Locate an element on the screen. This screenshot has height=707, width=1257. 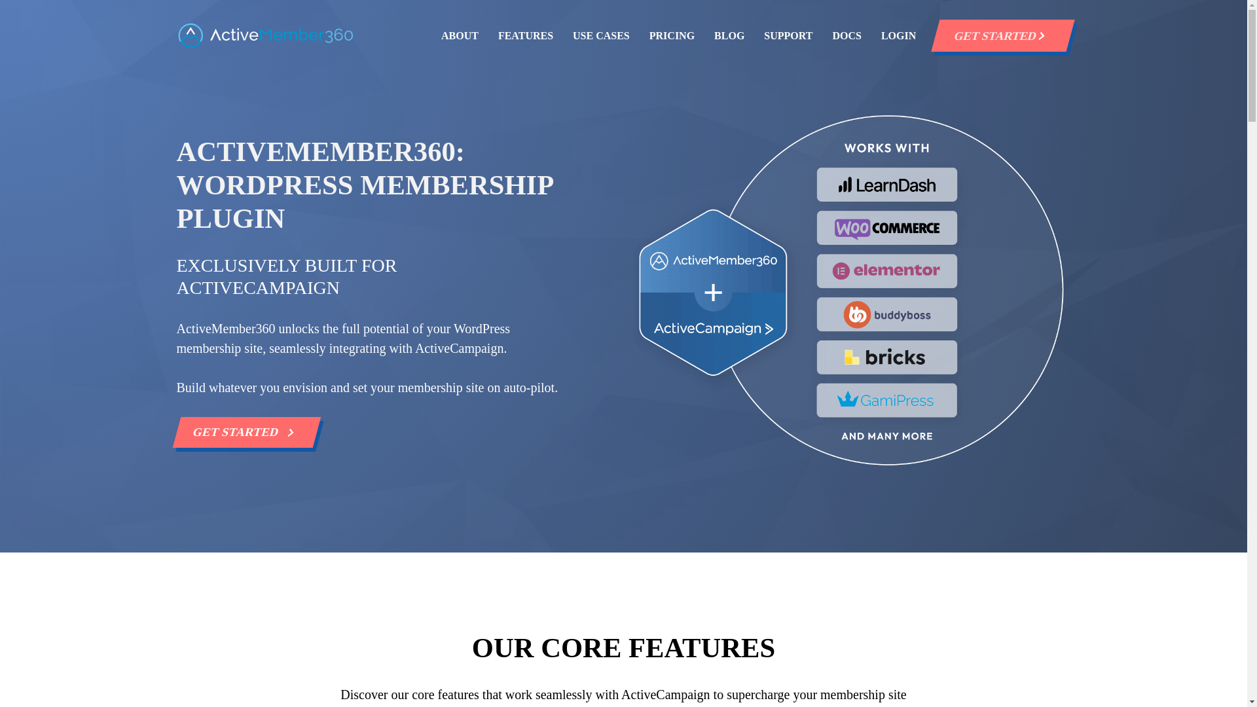
DOCS is located at coordinates (847, 35).